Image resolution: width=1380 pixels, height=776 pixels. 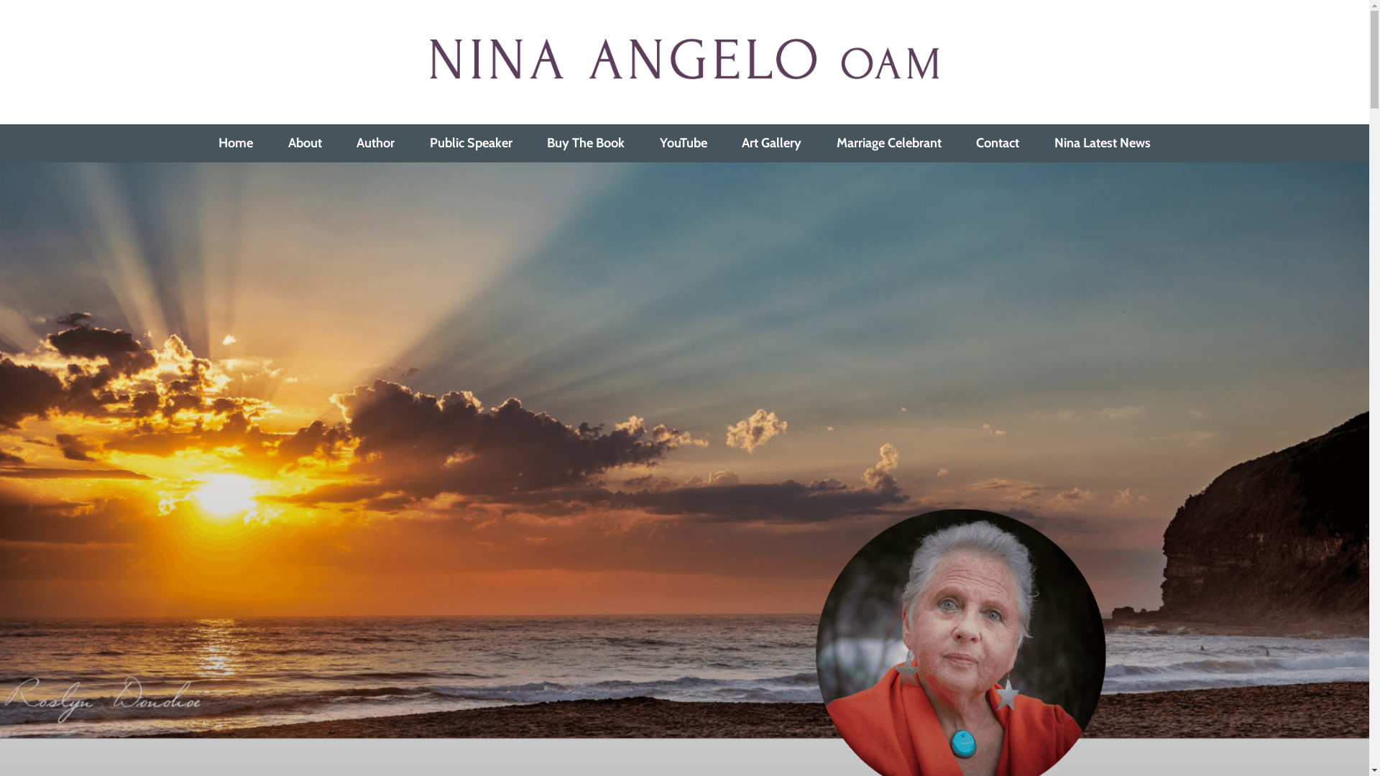 What do you see at coordinates (1103, 143) in the screenshot?
I see `Nina Latest News` at bounding box center [1103, 143].